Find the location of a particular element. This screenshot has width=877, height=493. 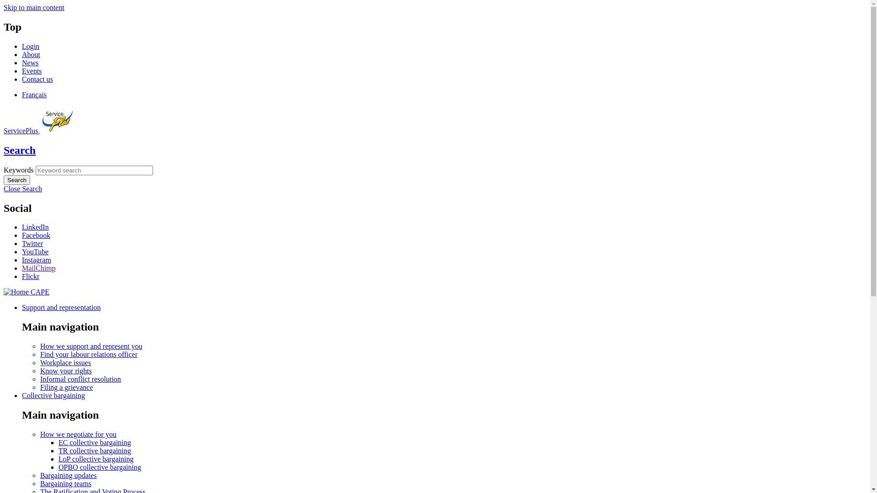

Twitter is located at coordinates (32, 244).